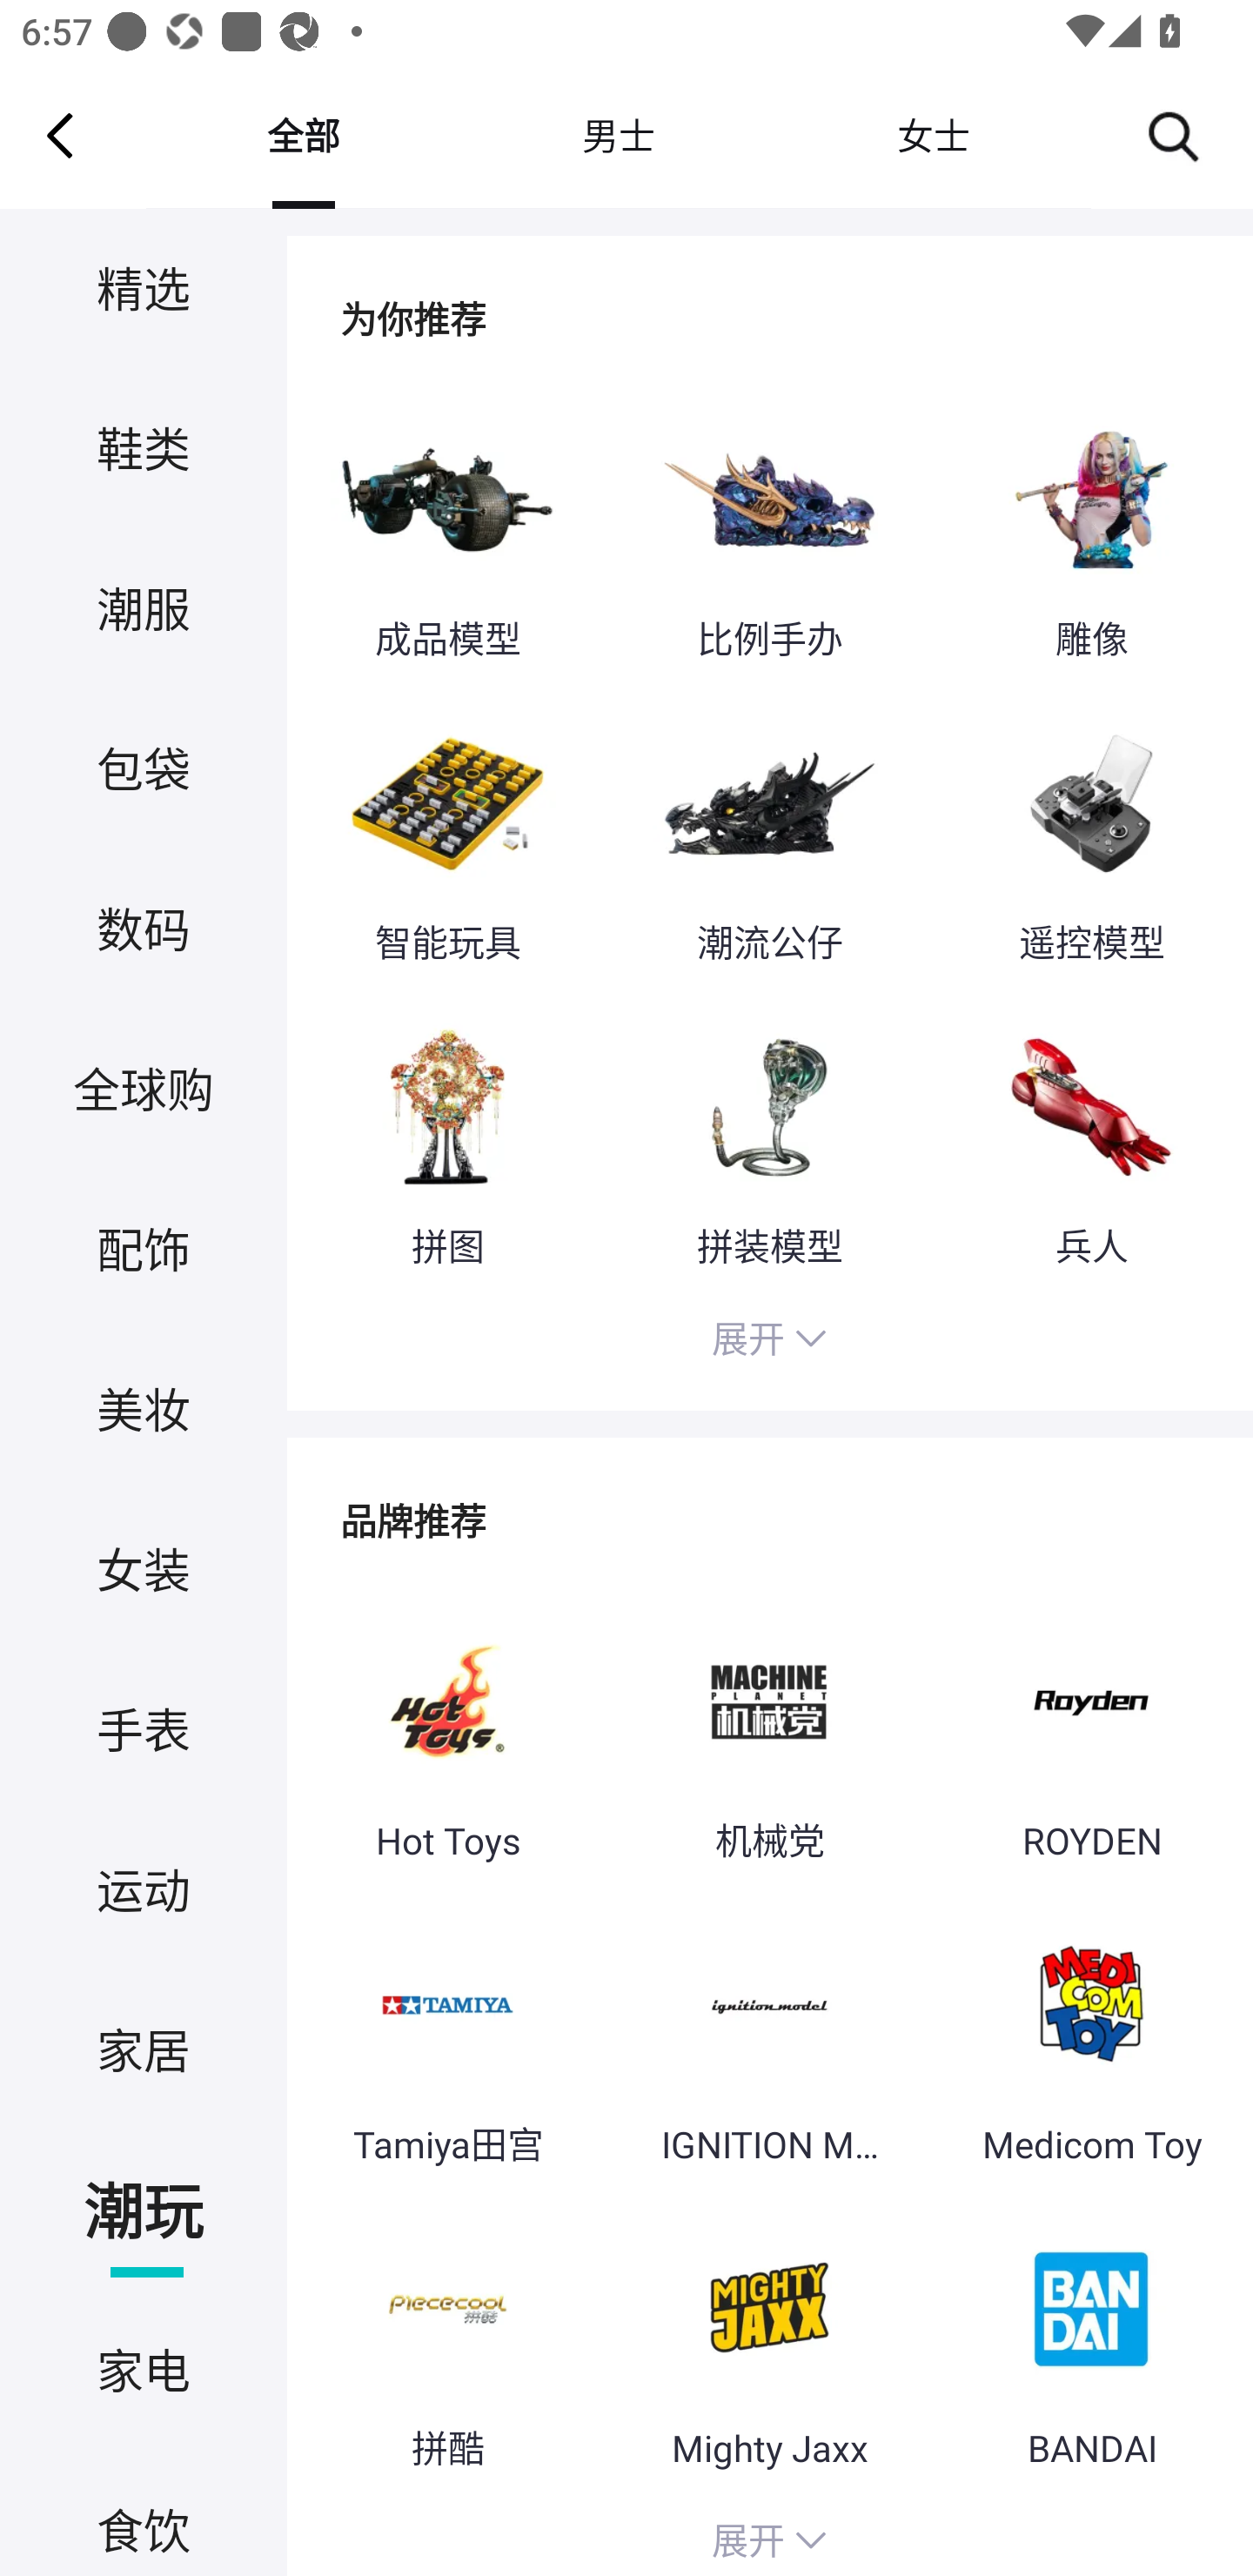  What do you see at coordinates (1091, 1735) in the screenshot?
I see `ROYDEN` at bounding box center [1091, 1735].